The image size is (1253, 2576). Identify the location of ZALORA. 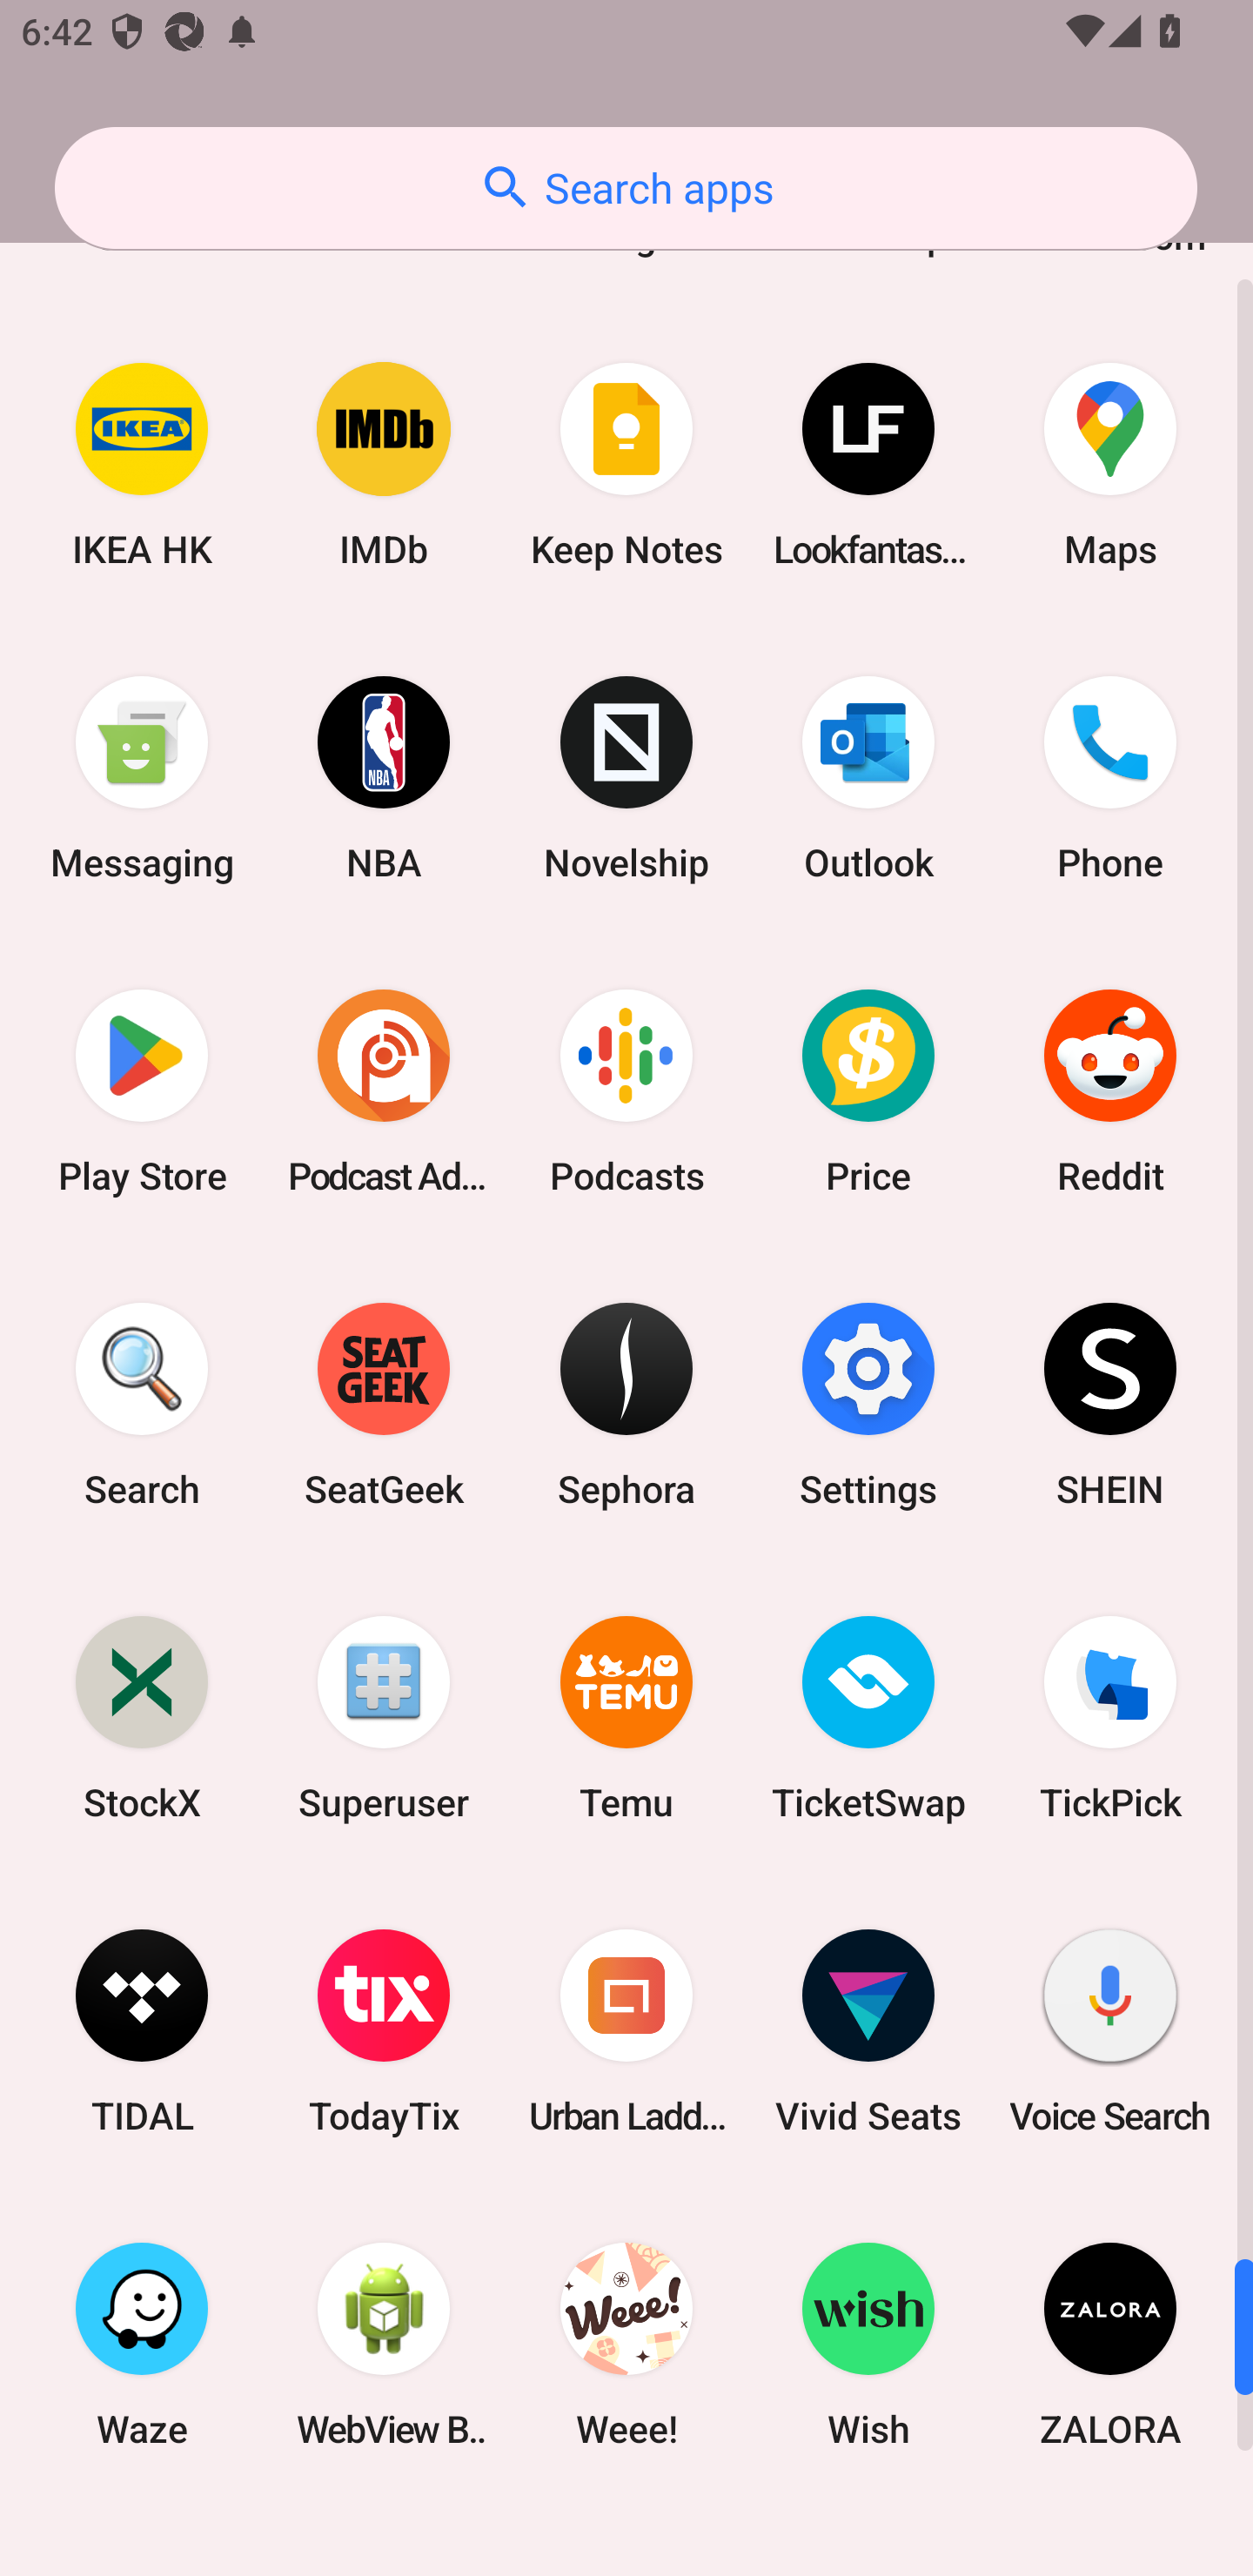
(1110, 2345).